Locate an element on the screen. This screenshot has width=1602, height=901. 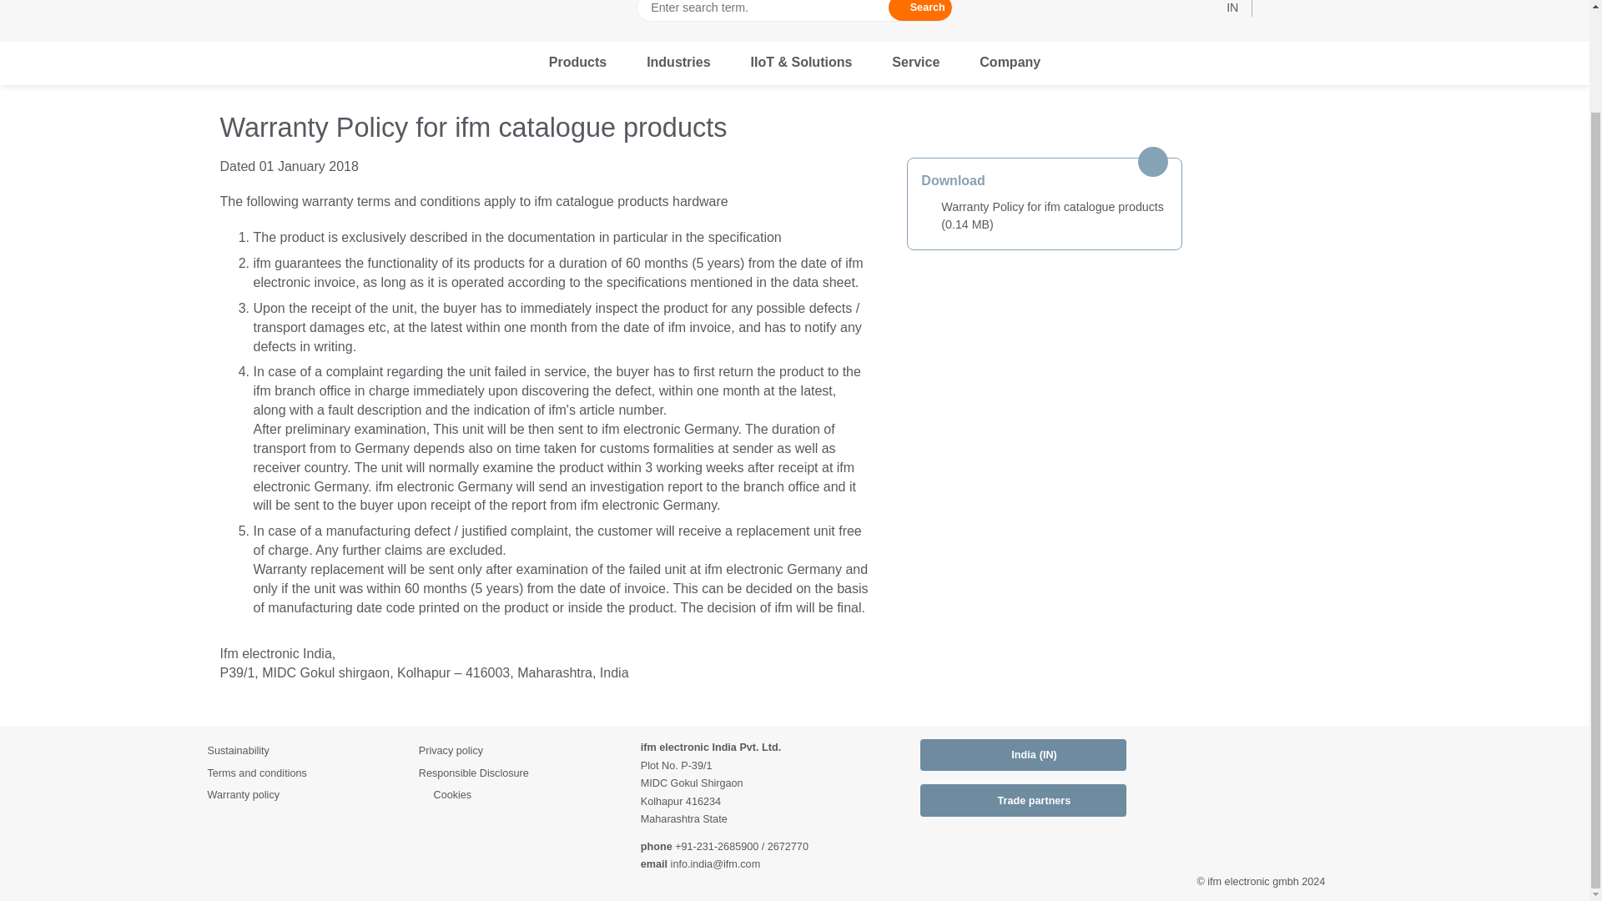
Responsible Disclosure is located at coordinates (522, 773).